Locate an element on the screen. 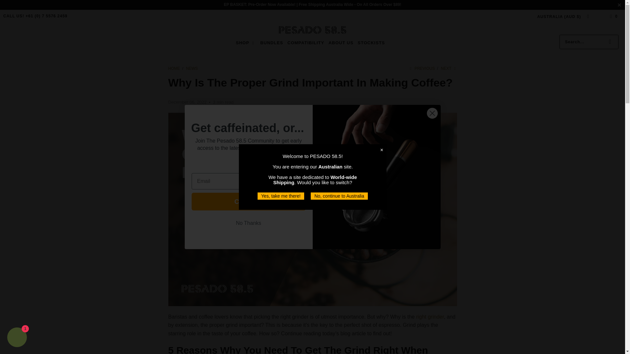 Image resolution: width=630 pixels, height=354 pixels. Pesado is located at coordinates (312, 30).